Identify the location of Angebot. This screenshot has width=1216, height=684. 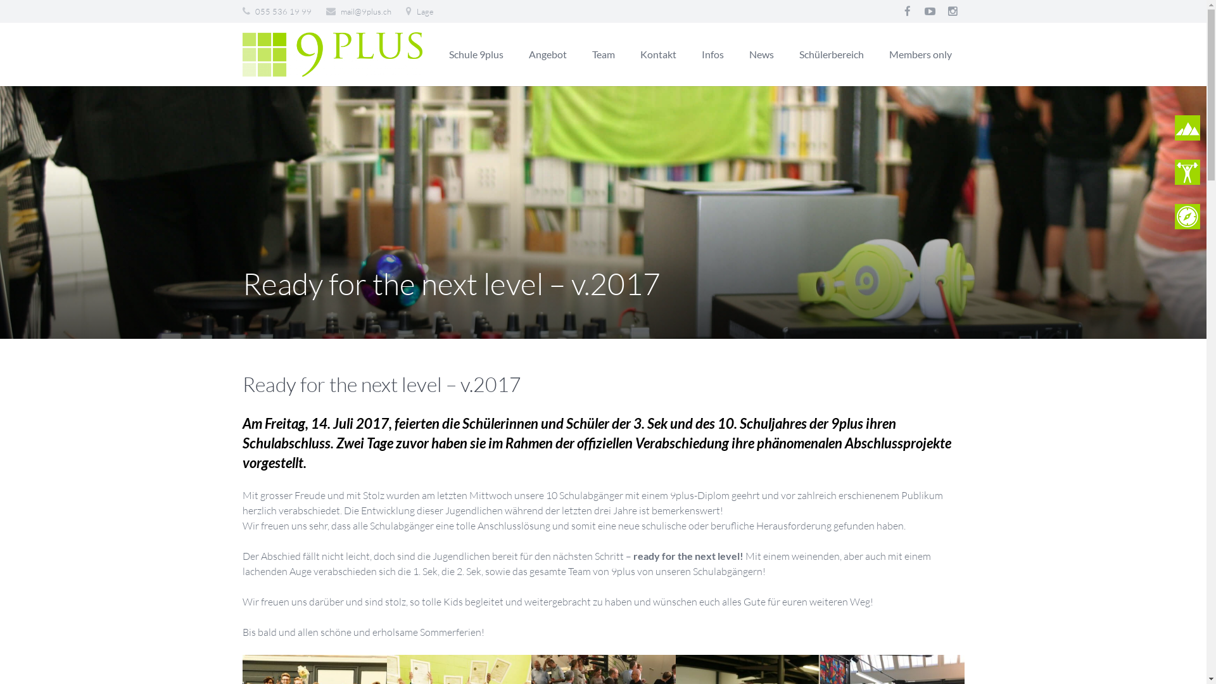
(547, 54).